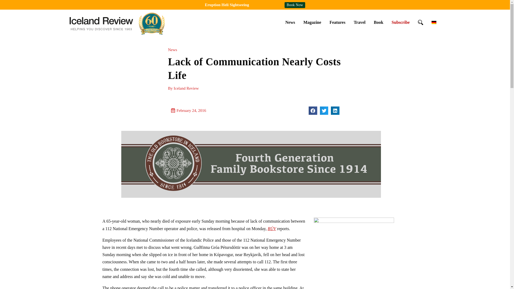 The width and height of the screenshot is (514, 289). Describe the element at coordinates (226, 5) in the screenshot. I see `Eruption Heli Sightseeing` at that location.